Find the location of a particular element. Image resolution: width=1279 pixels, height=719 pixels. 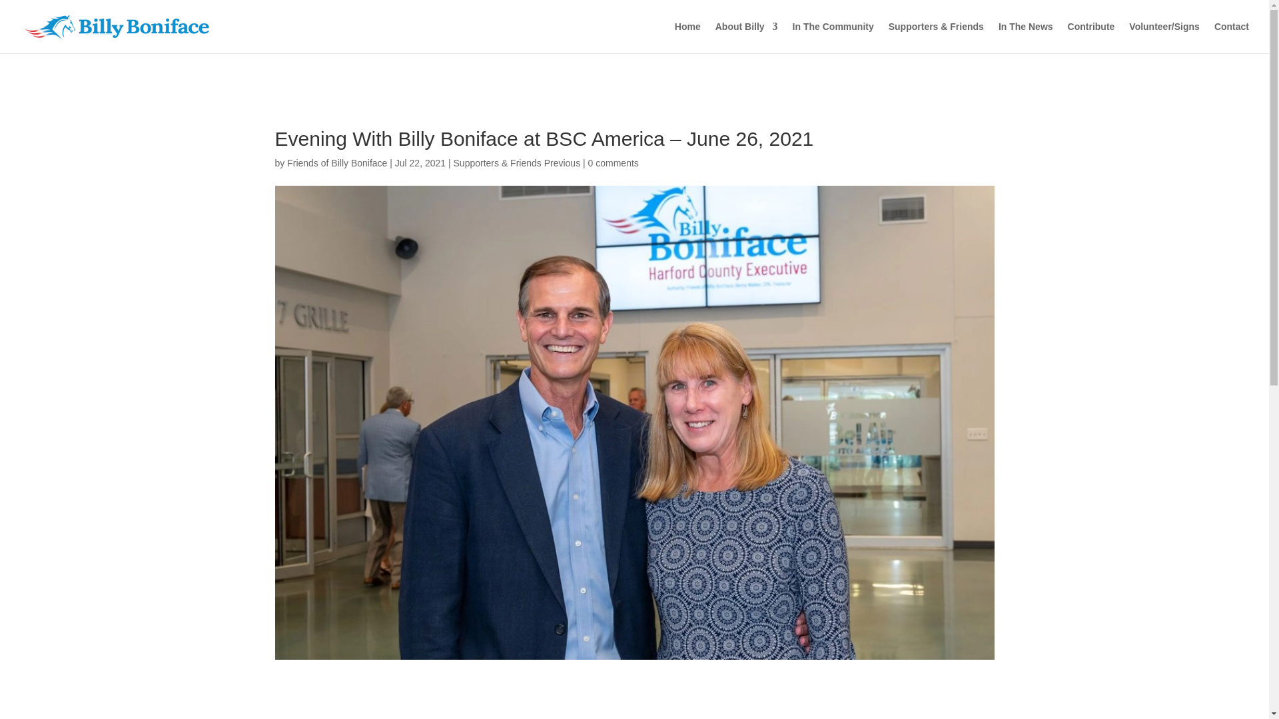

Posts by Friends of Billy Boniface is located at coordinates (337, 162).